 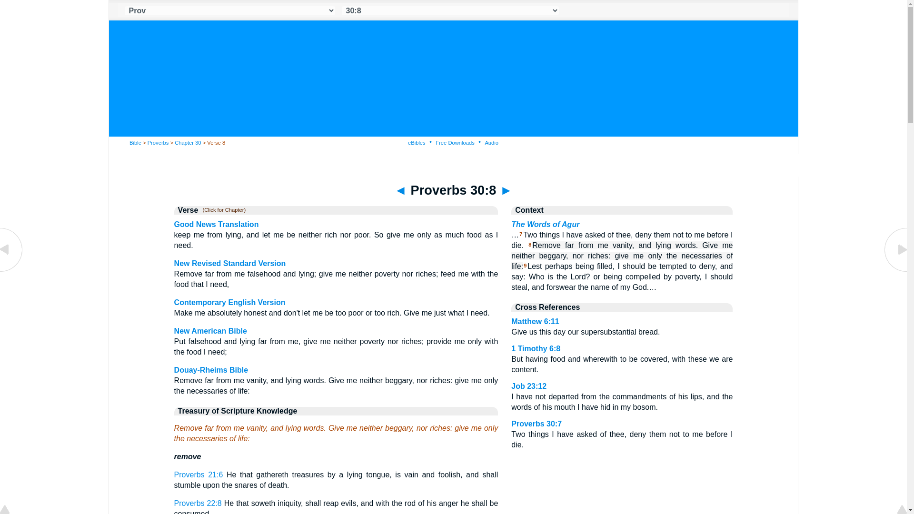 What do you see at coordinates (222, 210) in the screenshot?
I see `Click any translation name for full chapter` at bounding box center [222, 210].